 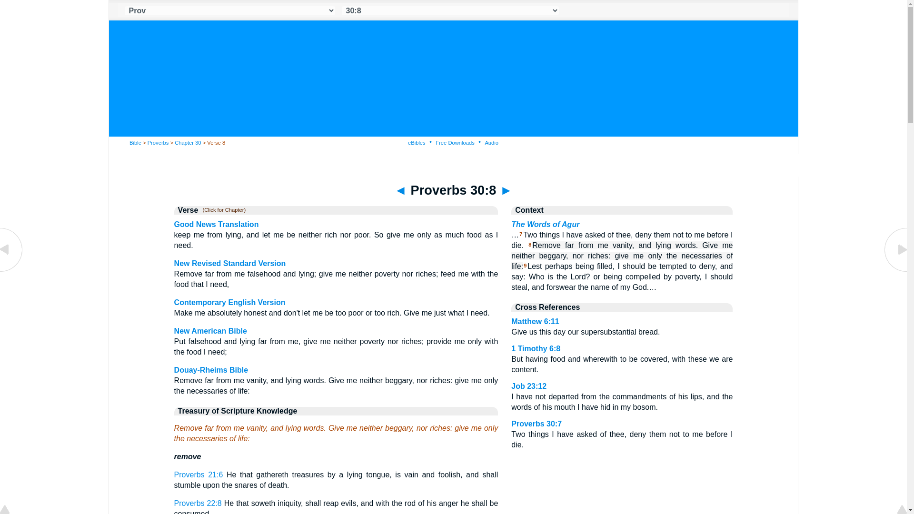 What do you see at coordinates (222, 210) in the screenshot?
I see `Click any translation name for full chapter` at bounding box center [222, 210].